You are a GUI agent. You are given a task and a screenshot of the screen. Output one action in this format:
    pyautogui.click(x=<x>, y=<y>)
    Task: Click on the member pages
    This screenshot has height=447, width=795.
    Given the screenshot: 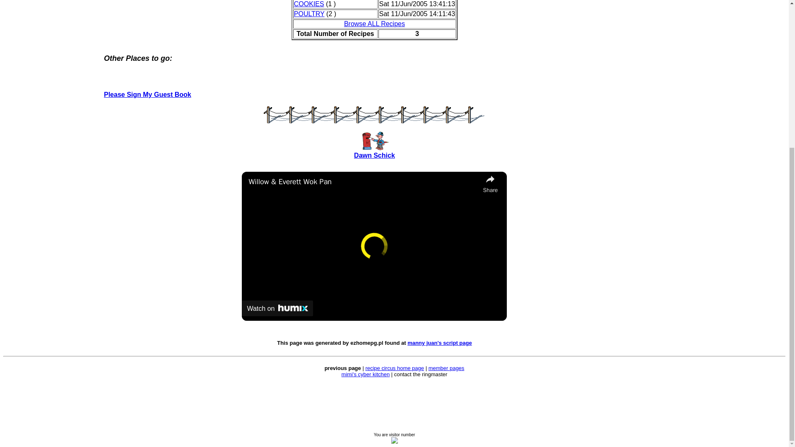 What is the action you would take?
    pyautogui.click(x=446, y=368)
    